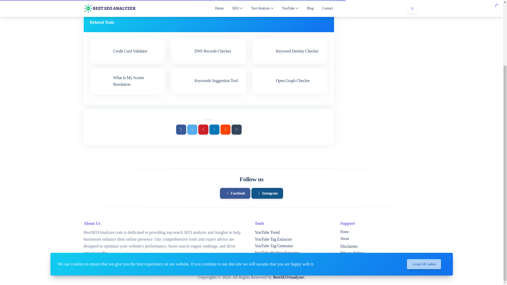 This screenshot has width=507, height=285. I want to click on Keywords Suggestion Tool, so click(209, 81).